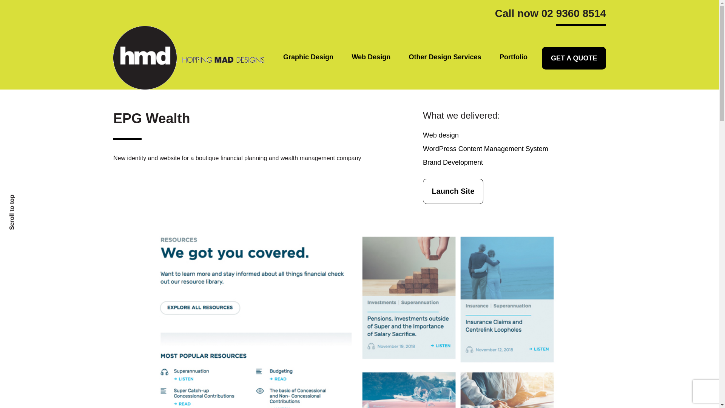 This screenshot has width=725, height=408. Describe the element at coordinates (551, 16) in the screenshot. I see `Call now 02 9360 8514` at that location.